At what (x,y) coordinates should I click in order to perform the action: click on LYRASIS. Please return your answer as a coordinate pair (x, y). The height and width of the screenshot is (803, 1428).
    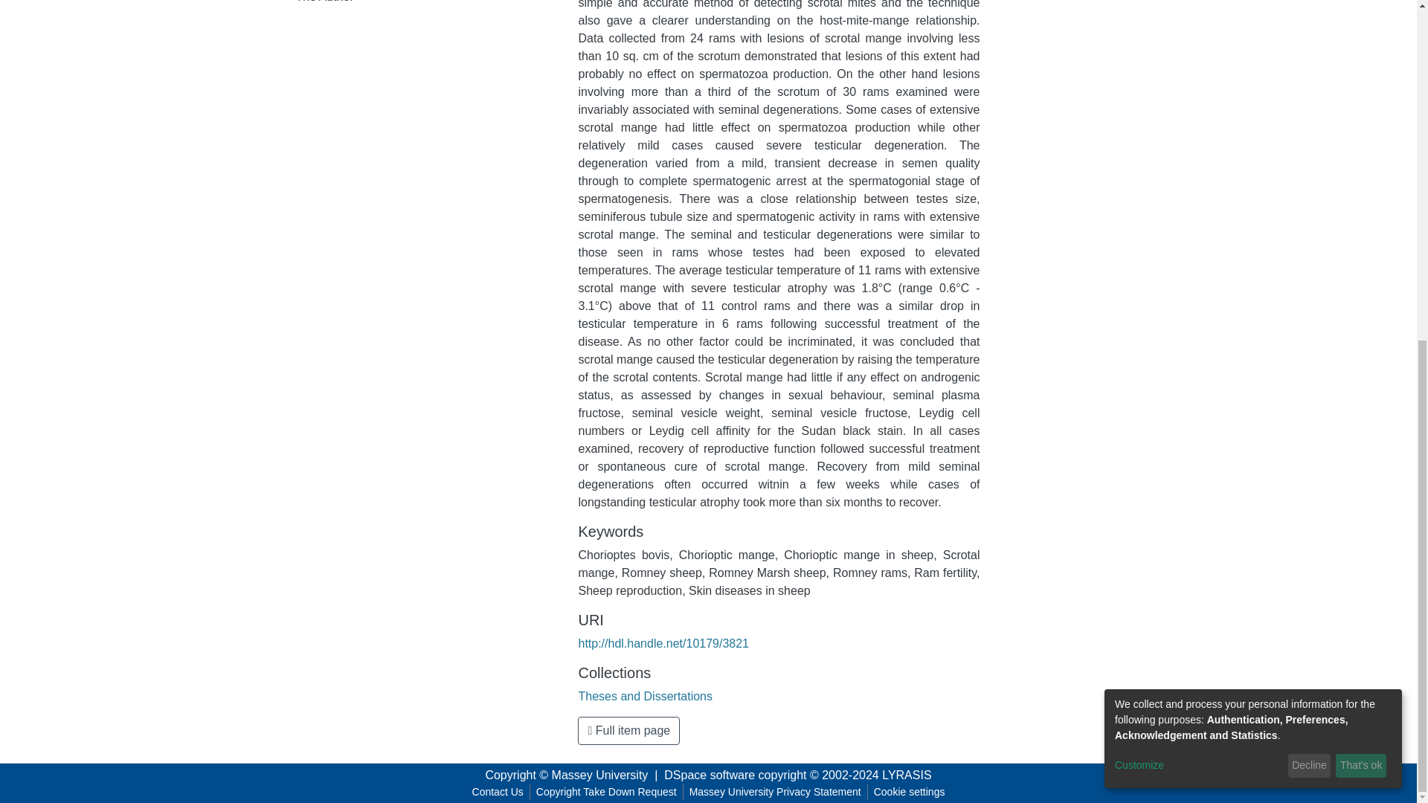
    Looking at the image, I should click on (906, 775).